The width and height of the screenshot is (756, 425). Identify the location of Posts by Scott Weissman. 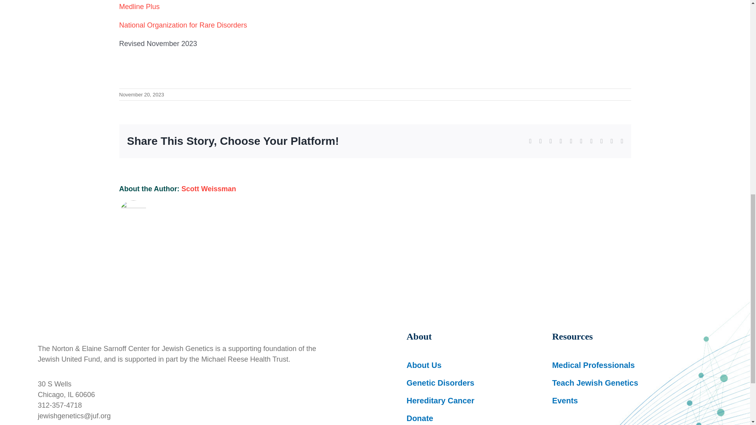
(209, 189).